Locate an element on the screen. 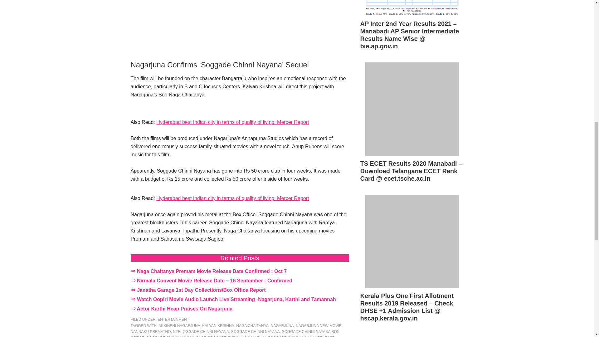  Naga Chaitanya Premam Movie Release Date Confirmed : Oct 7 is located at coordinates (212, 271).